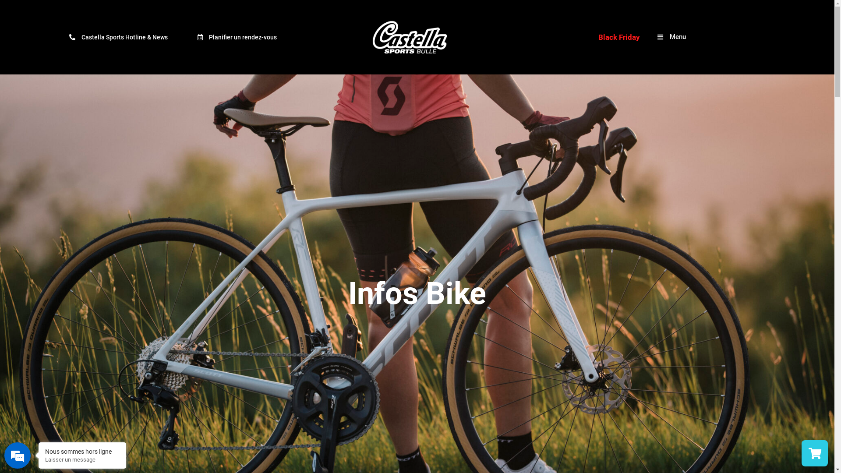 The width and height of the screenshot is (841, 473). I want to click on Castella Sports Hotline & News, so click(118, 37).